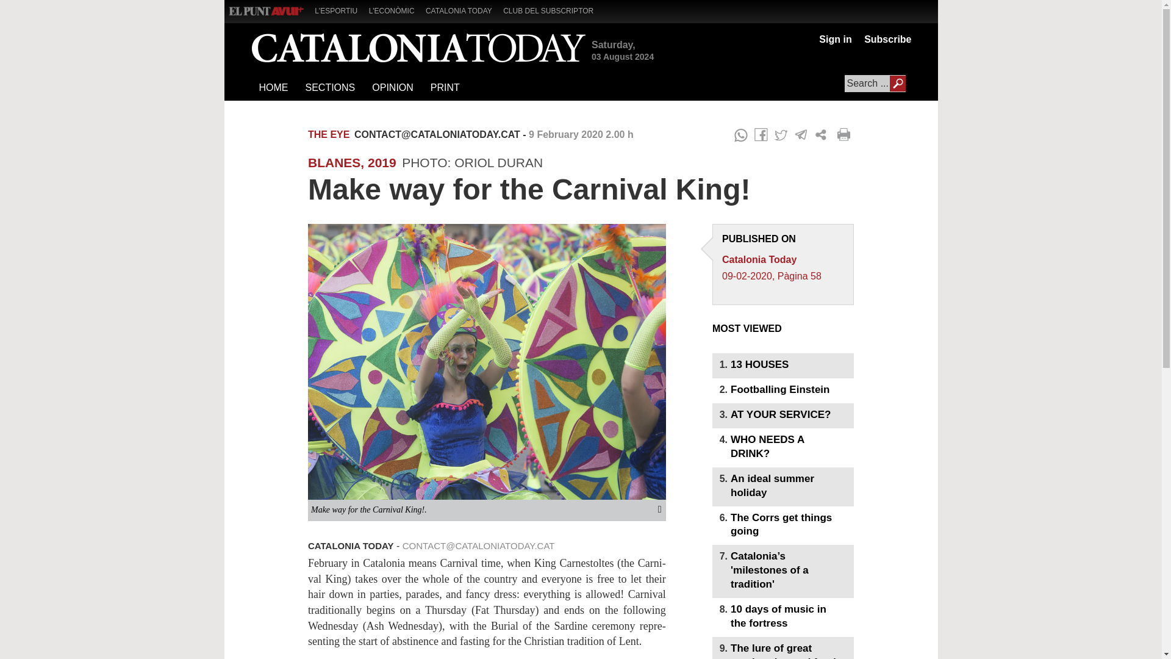 This screenshot has height=659, width=1171. What do you see at coordinates (740, 135) in the screenshot?
I see `Share on WhatsApp` at bounding box center [740, 135].